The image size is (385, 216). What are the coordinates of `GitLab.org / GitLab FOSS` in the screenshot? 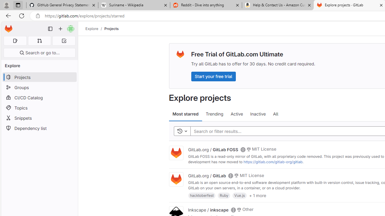 It's located at (213, 149).